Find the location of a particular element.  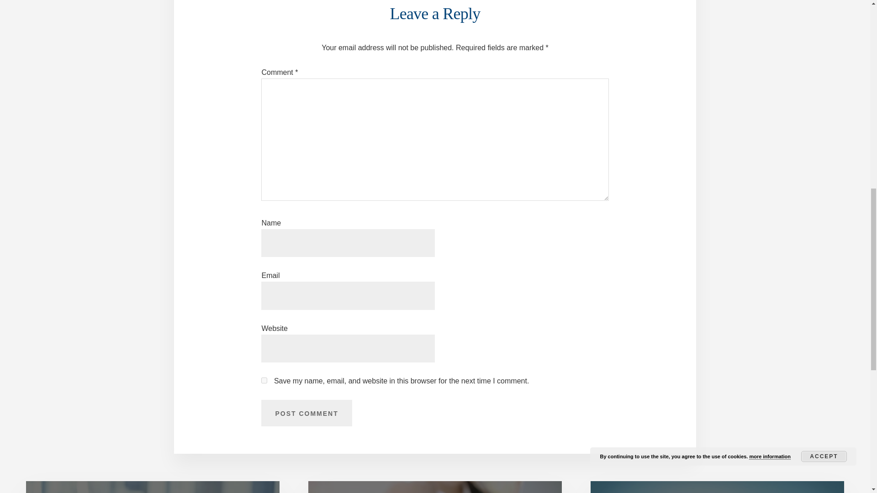

yes is located at coordinates (264, 381).